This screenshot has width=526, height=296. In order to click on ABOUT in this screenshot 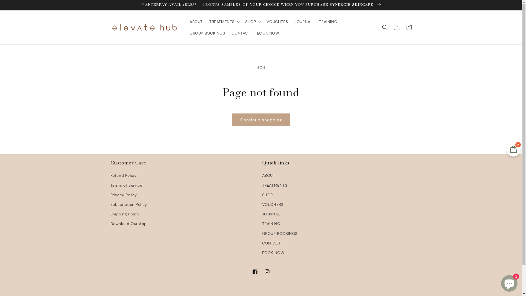, I will do `click(196, 22)`.